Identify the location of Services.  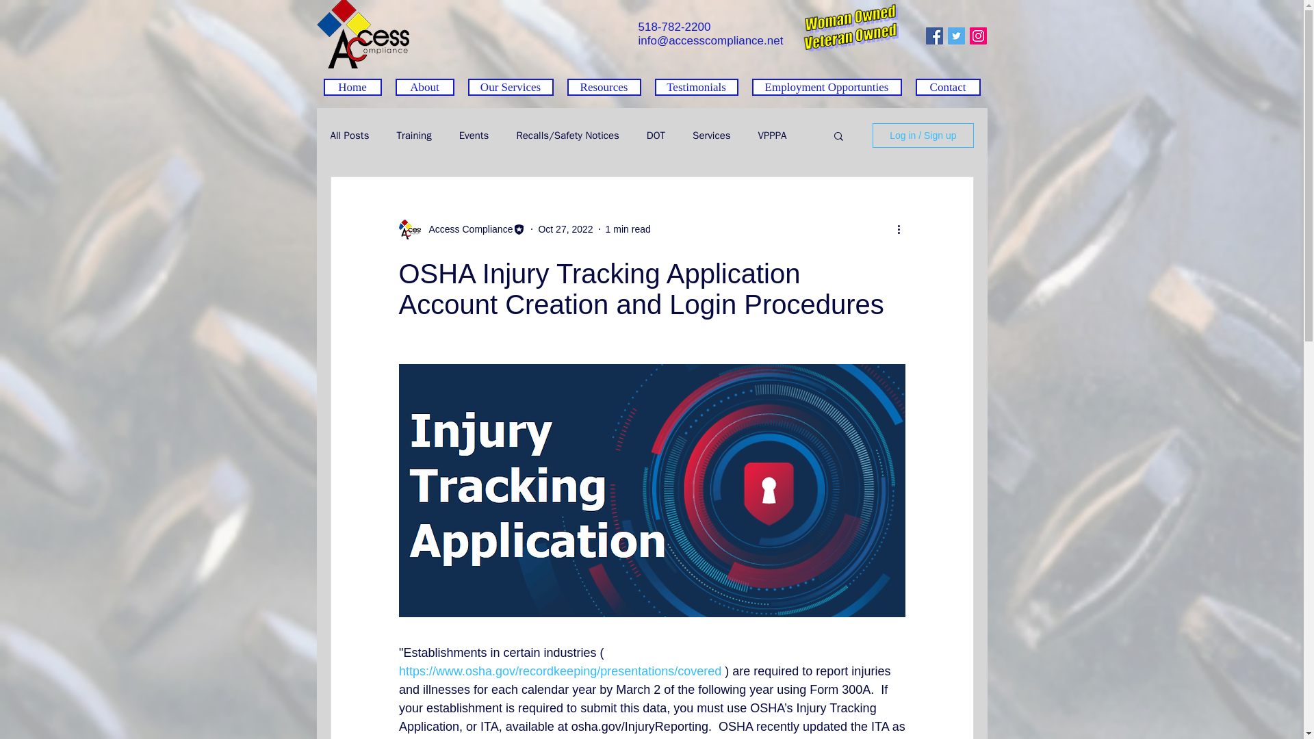
(711, 135).